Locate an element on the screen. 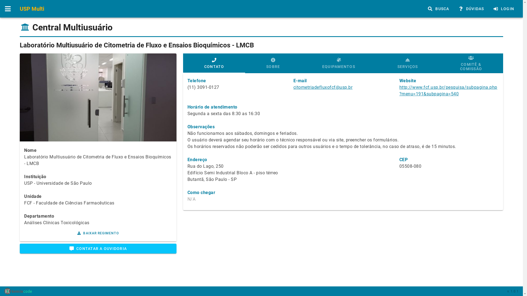 This screenshot has height=296, width=527. BUSCA is located at coordinates (438, 9).